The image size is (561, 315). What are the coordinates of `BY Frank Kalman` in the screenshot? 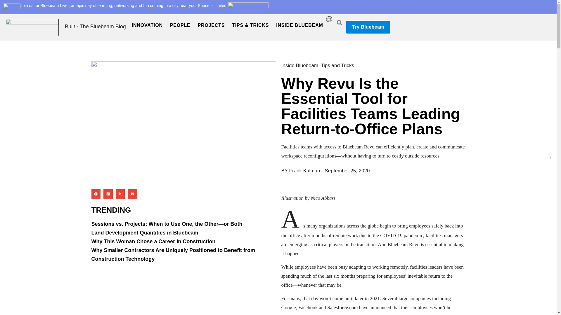 It's located at (300, 171).